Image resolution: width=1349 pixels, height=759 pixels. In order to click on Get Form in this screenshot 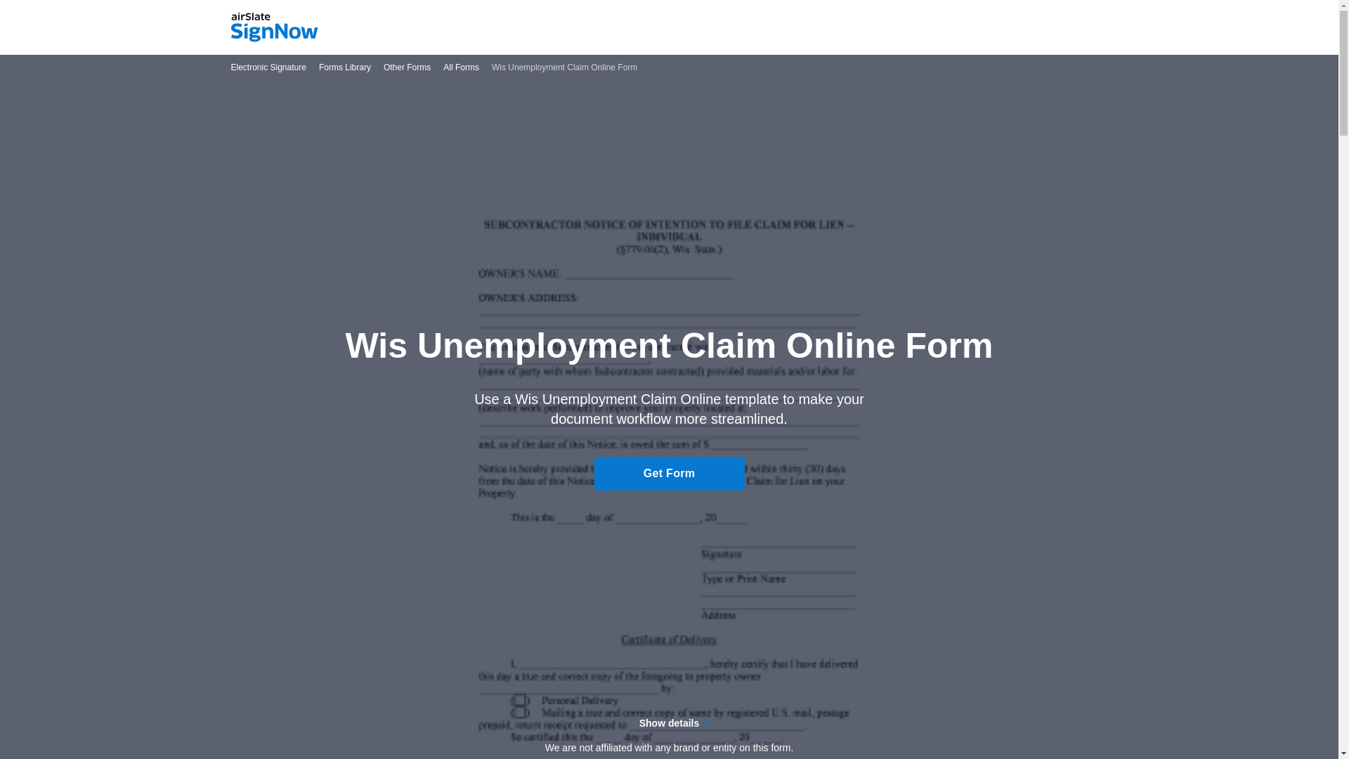, I will do `click(669, 474)`.